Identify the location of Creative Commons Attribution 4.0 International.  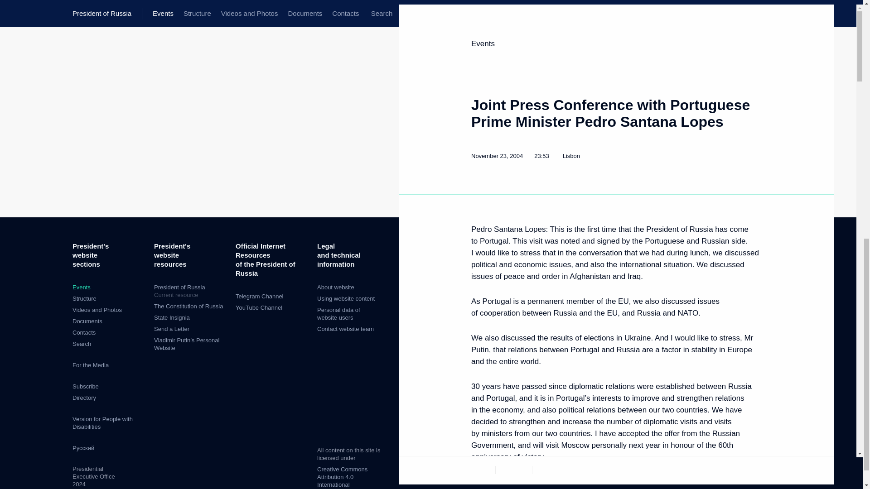
(84, 398).